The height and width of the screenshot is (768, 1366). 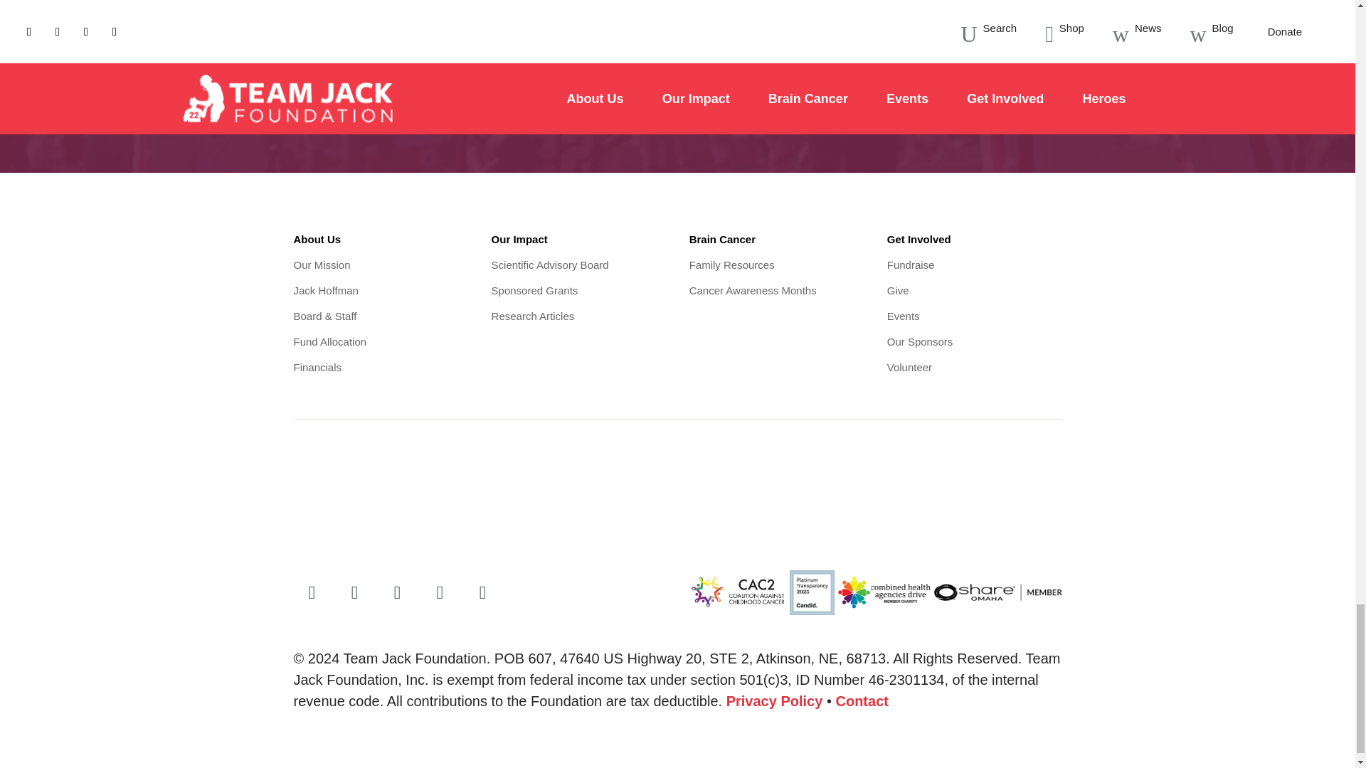 What do you see at coordinates (482, 592) in the screenshot?
I see `Follow on Pinterest` at bounding box center [482, 592].